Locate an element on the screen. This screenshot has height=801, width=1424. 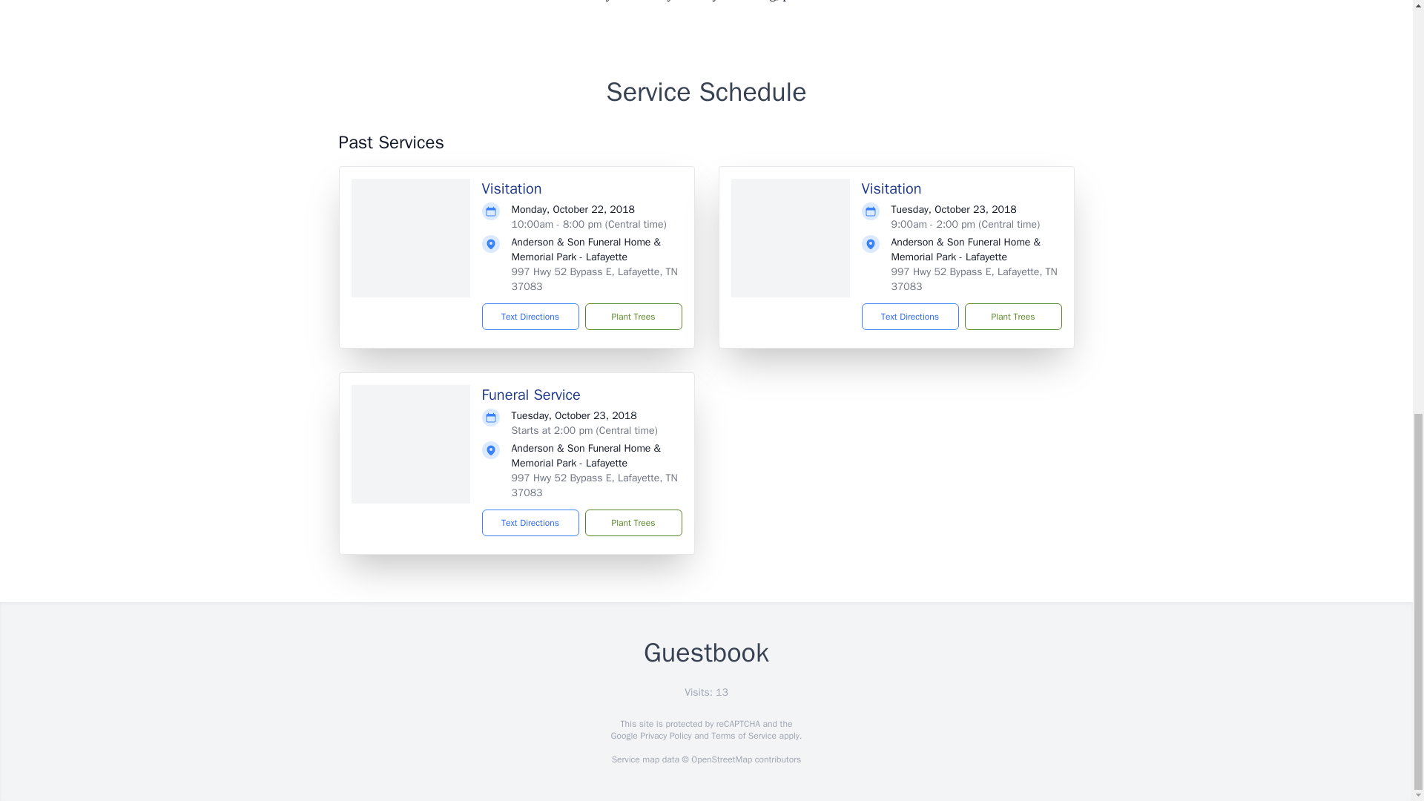
997 Hwy 52 Bypass E, Lafayette, TN 37083 is located at coordinates (975, 279).